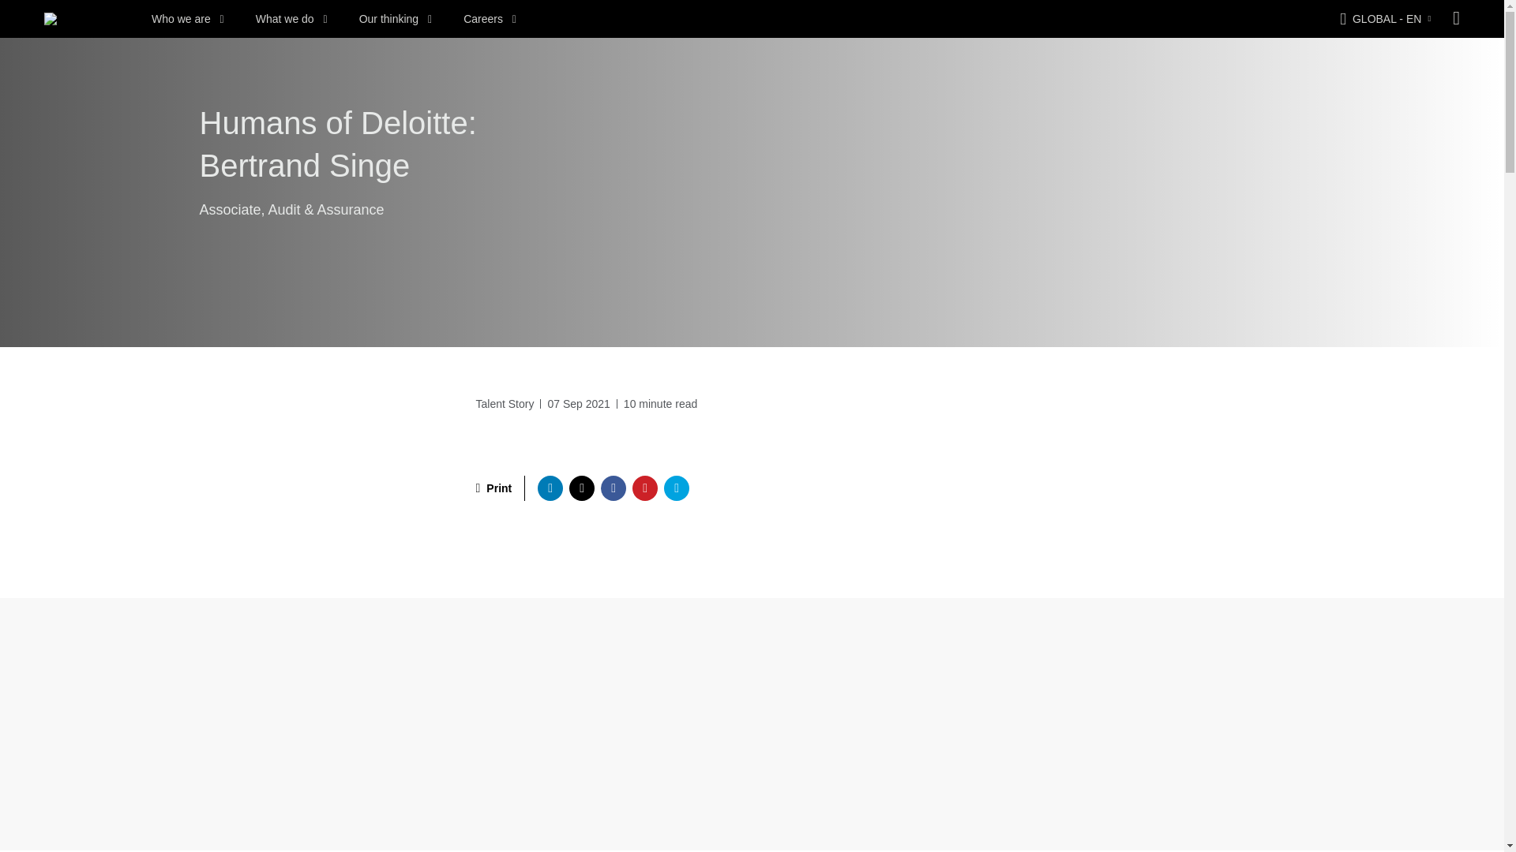  Describe the element at coordinates (396, 19) in the screenshot. I see `Our thinking` at that location.